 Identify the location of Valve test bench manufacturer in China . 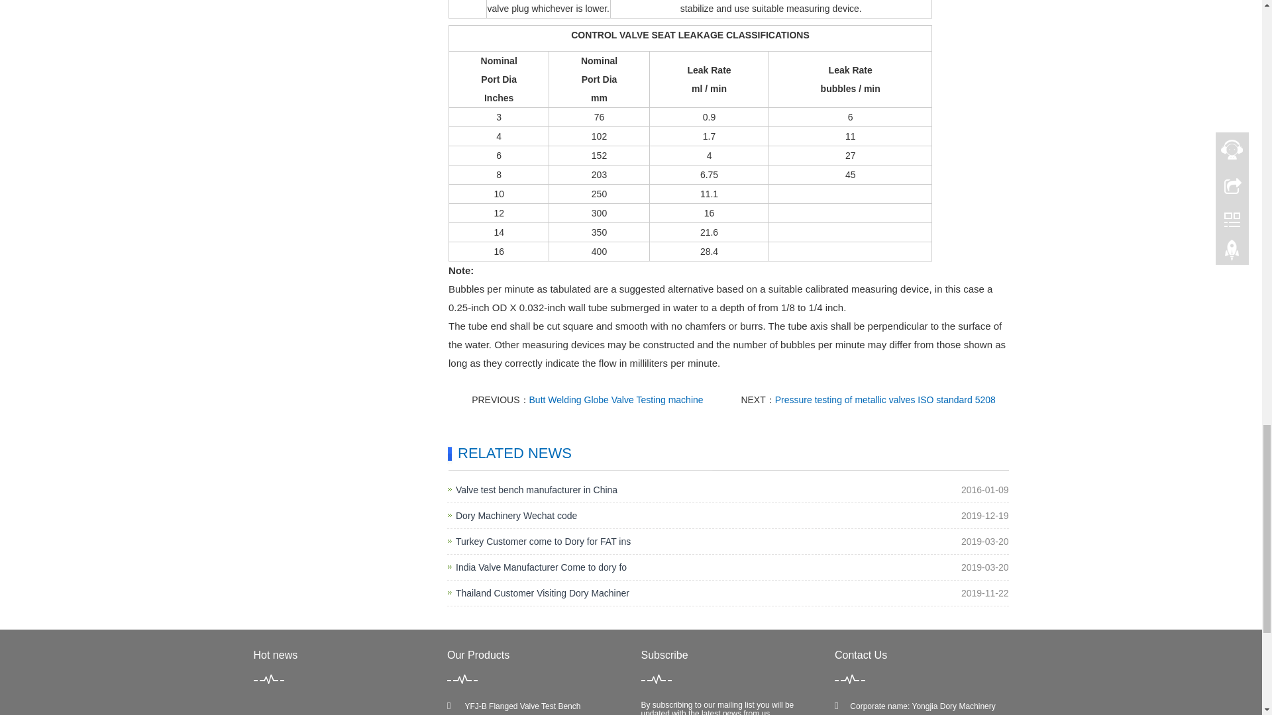
(536, 490).